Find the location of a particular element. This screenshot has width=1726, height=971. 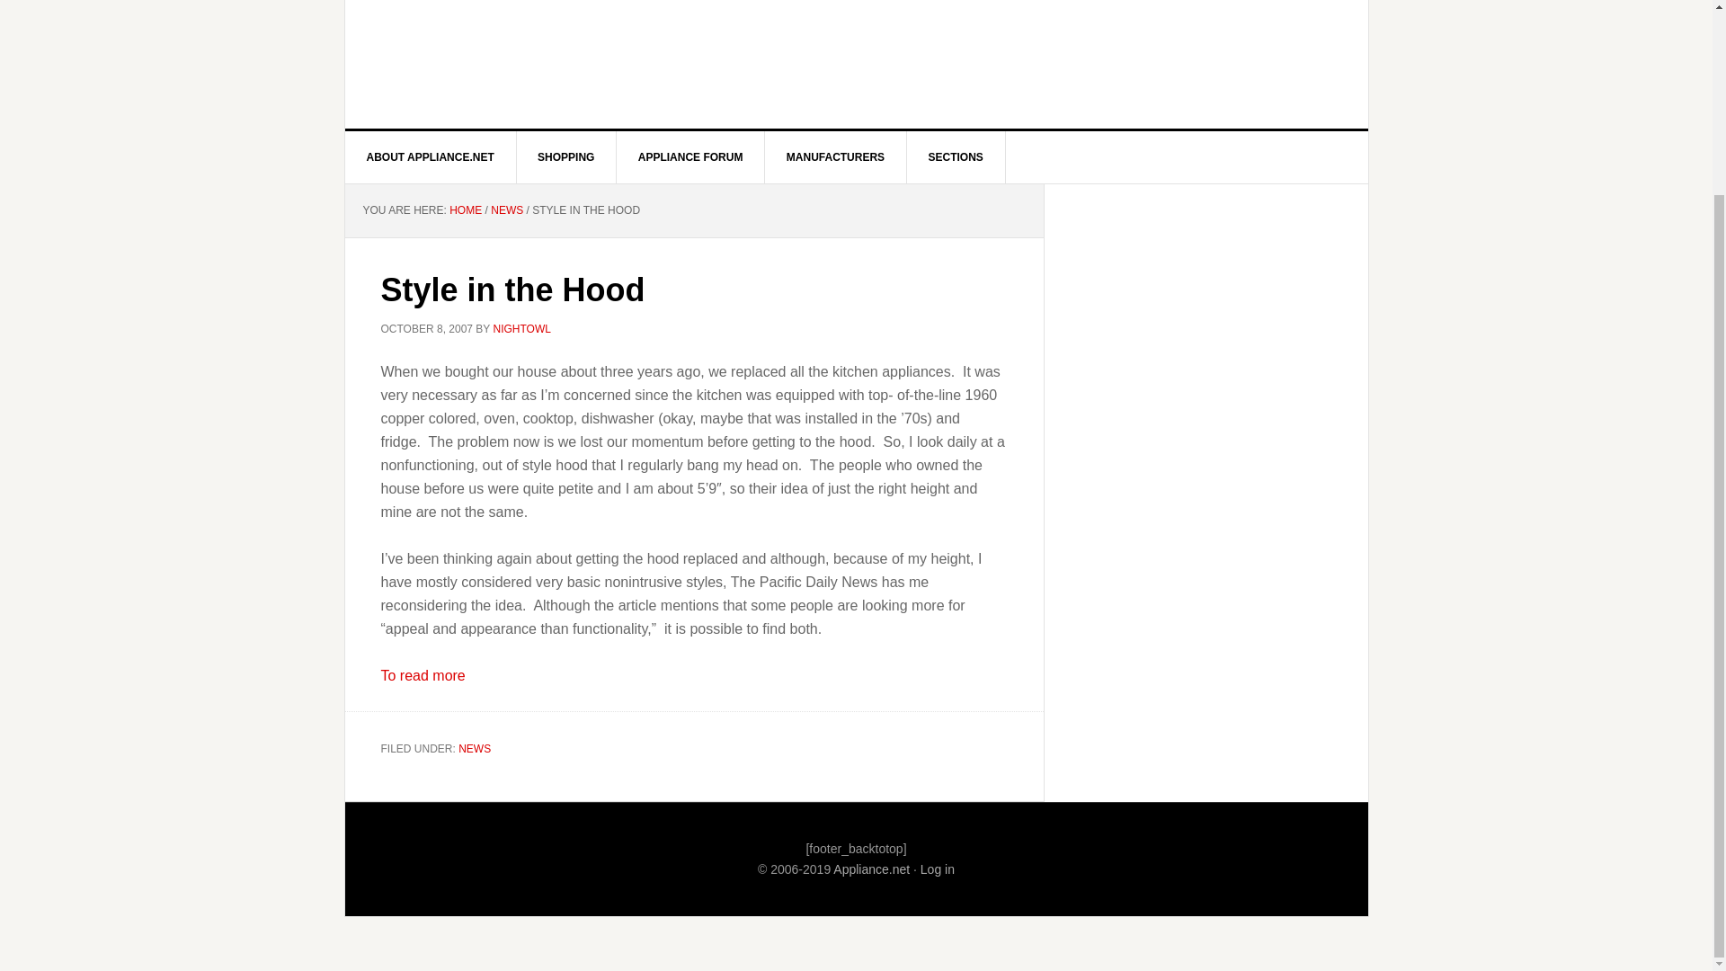

APPLIANCE FORUM is located at coordinates (690, 156).